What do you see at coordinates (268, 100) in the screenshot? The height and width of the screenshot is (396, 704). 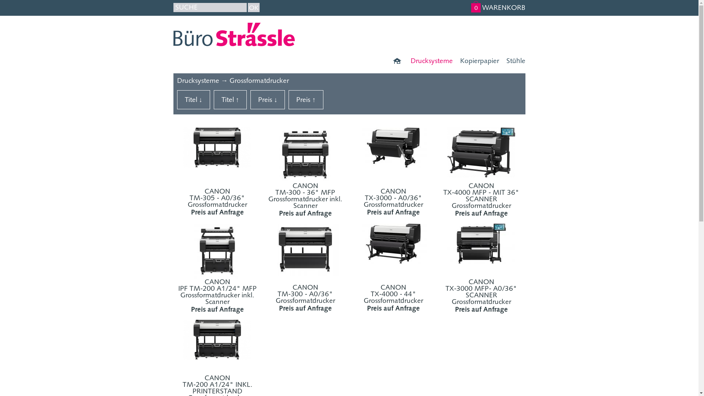 I see `Preis` at bounding box center [268, 100].